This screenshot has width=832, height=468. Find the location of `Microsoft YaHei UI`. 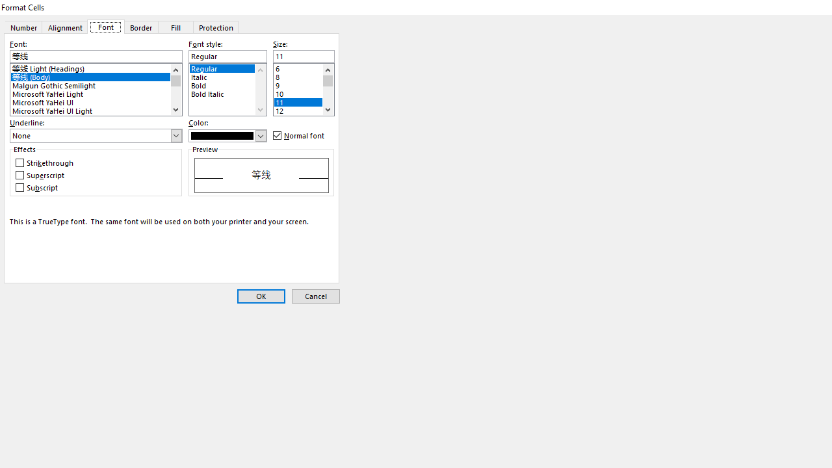

Microsoft YaHei UI is located at coordinates (96, 101).